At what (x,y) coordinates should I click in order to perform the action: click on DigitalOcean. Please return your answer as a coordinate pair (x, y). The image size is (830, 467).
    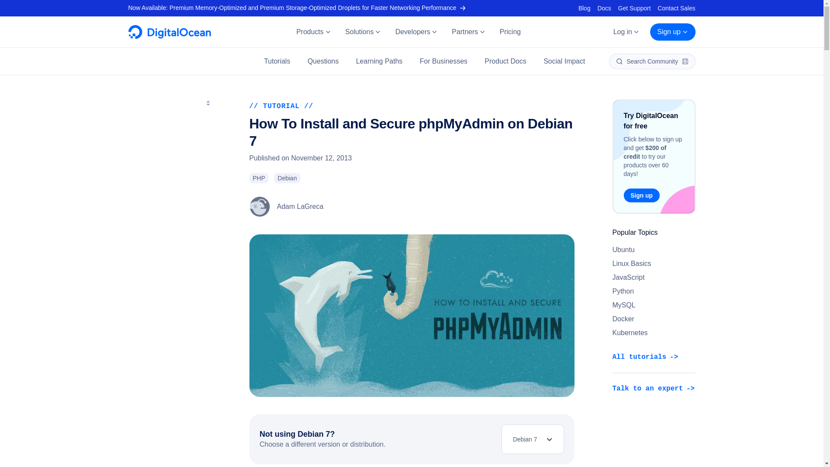
    Looking at the image, I should click on (169, 36).